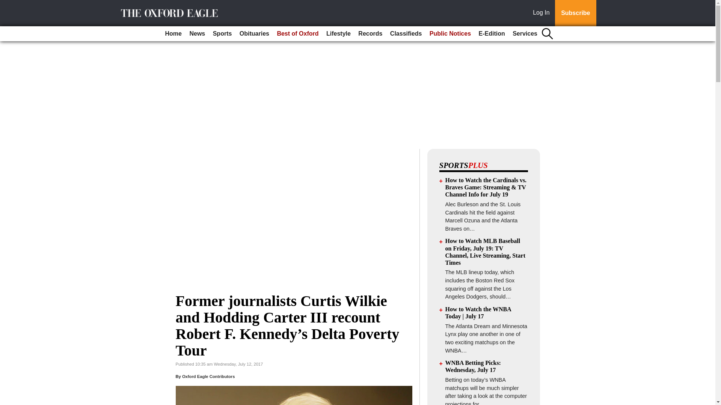 Image resolution: width=721 pixels, height=405 pixels. What do you see at coordinates (450, 34) in the screenshot?
I see `Public Notices` at bounding box center [450, 34].